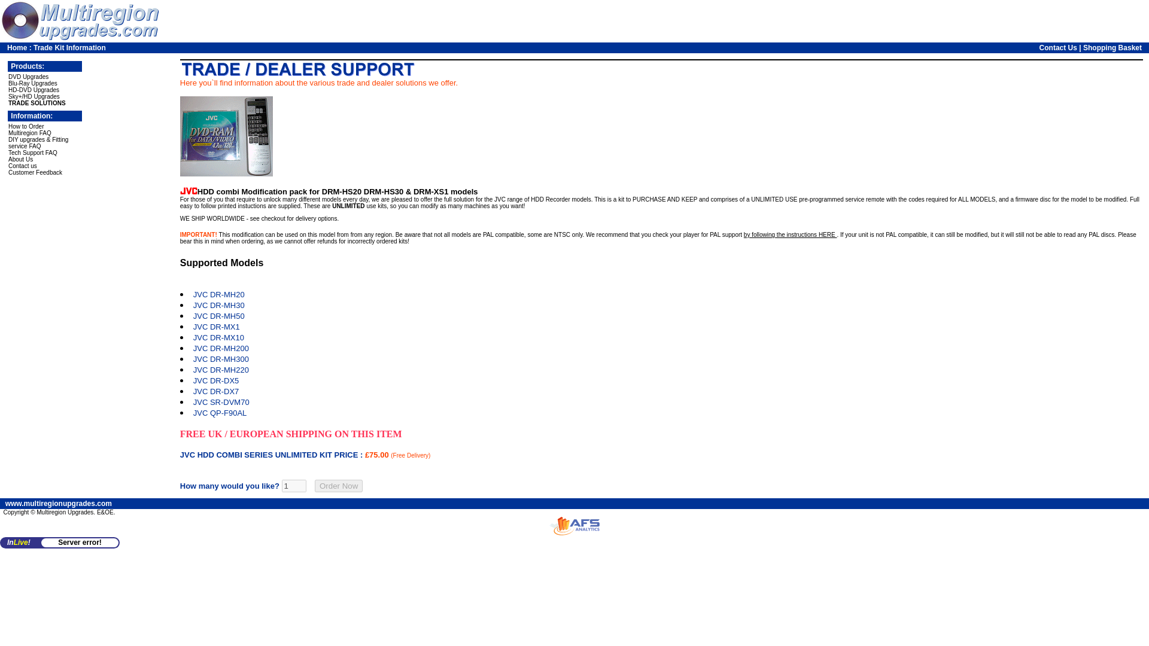  I want to click on Contact us, so click(22, 166).